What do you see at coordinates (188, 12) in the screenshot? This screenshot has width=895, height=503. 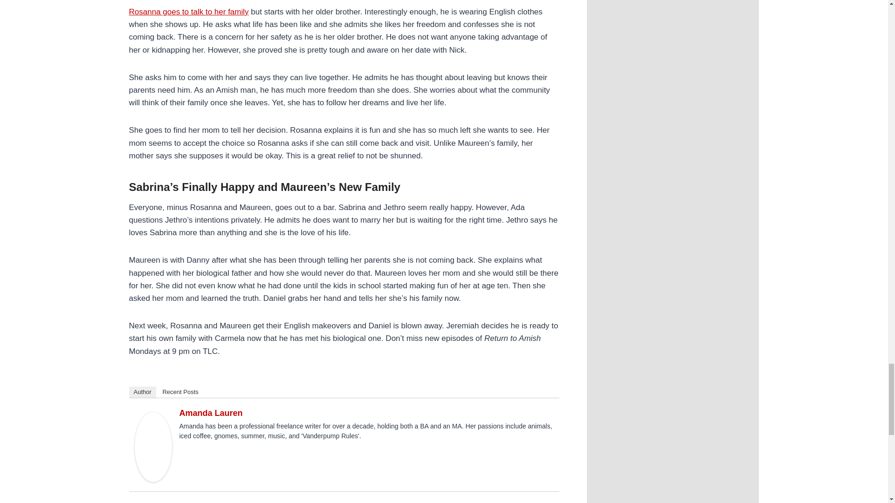 I see `Rosanna goes to talk to her family` at bounding box center [188, 12].